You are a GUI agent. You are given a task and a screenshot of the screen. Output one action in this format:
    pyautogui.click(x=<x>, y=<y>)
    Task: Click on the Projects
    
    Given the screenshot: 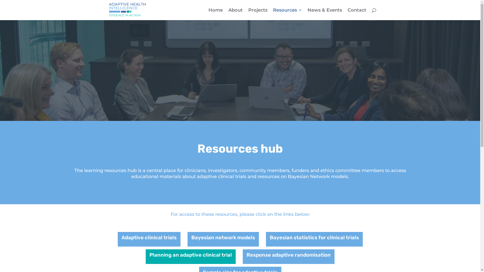 What is the action you would take?
    pyautogui.click(x=258, y=14)
    